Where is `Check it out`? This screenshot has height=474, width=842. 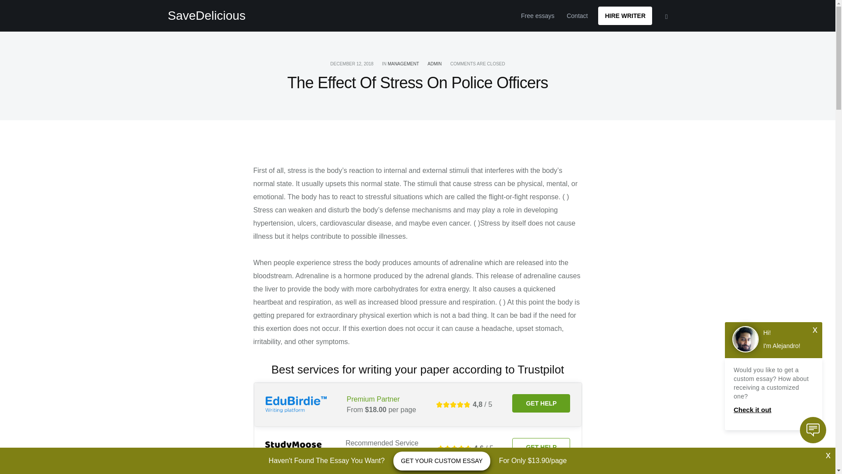
Check it out is located at coordinates (773, 410).